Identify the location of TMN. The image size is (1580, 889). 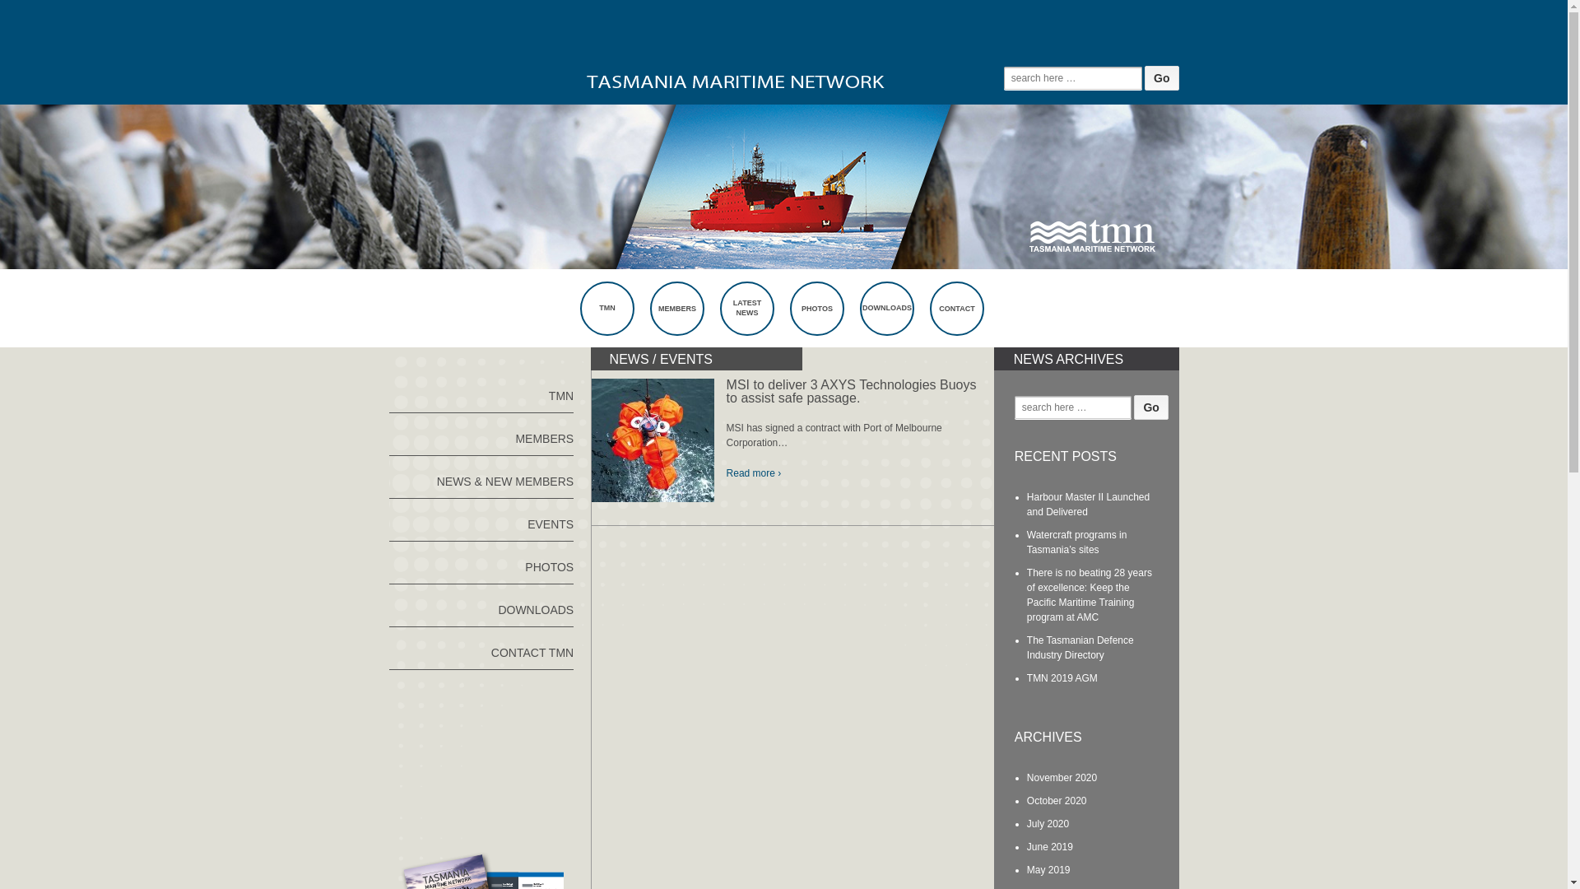
(481, 392).